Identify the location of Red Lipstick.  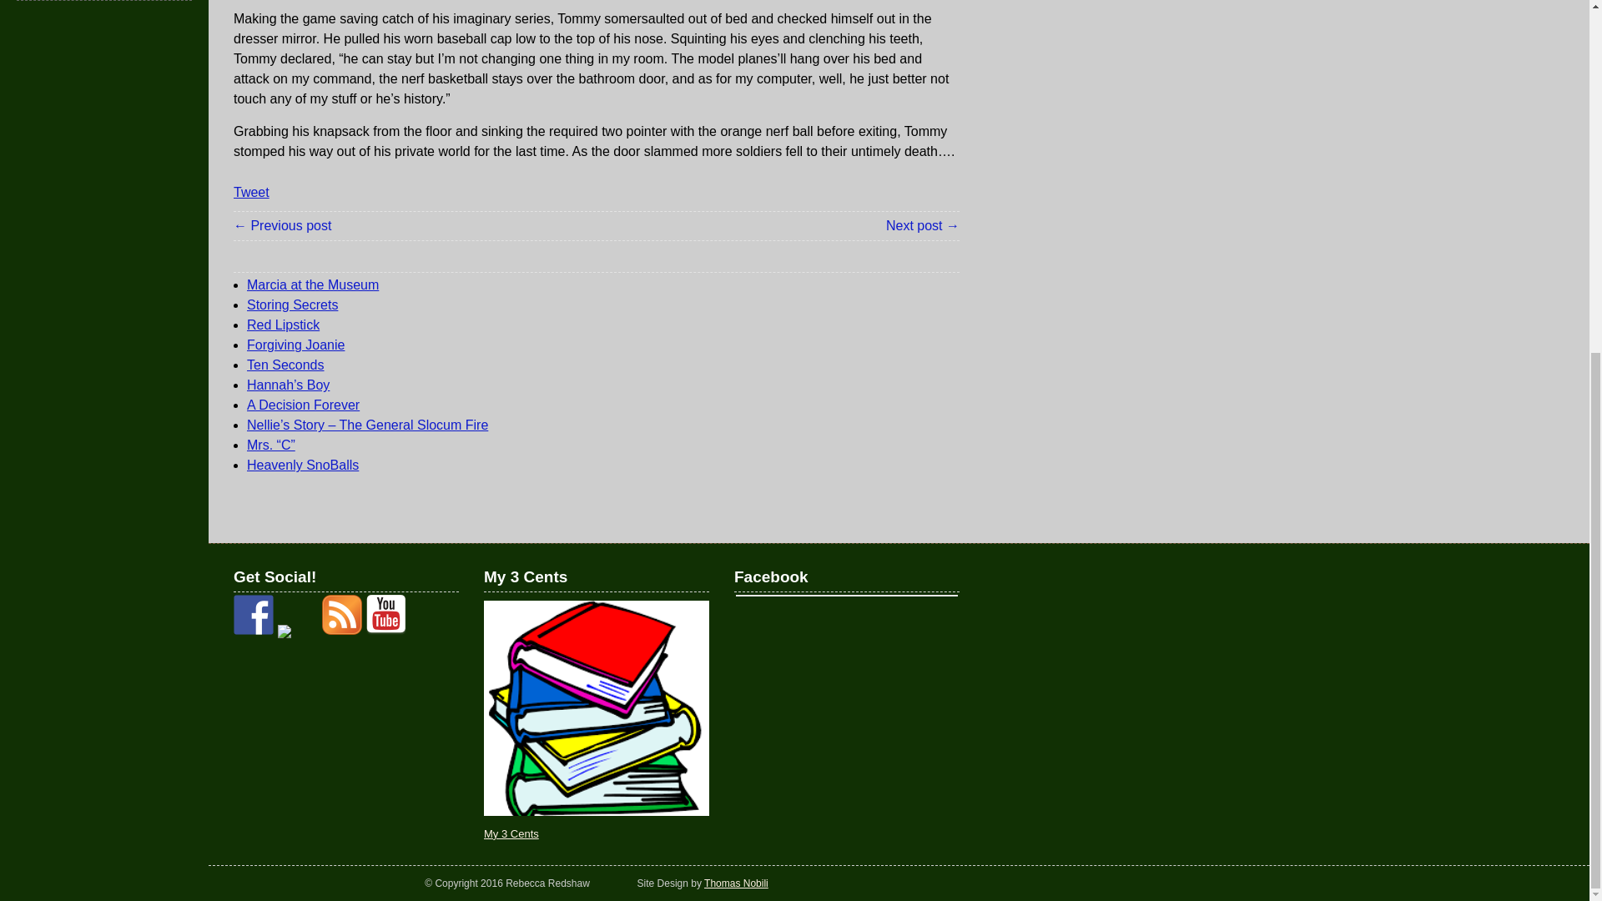
(282, 325).